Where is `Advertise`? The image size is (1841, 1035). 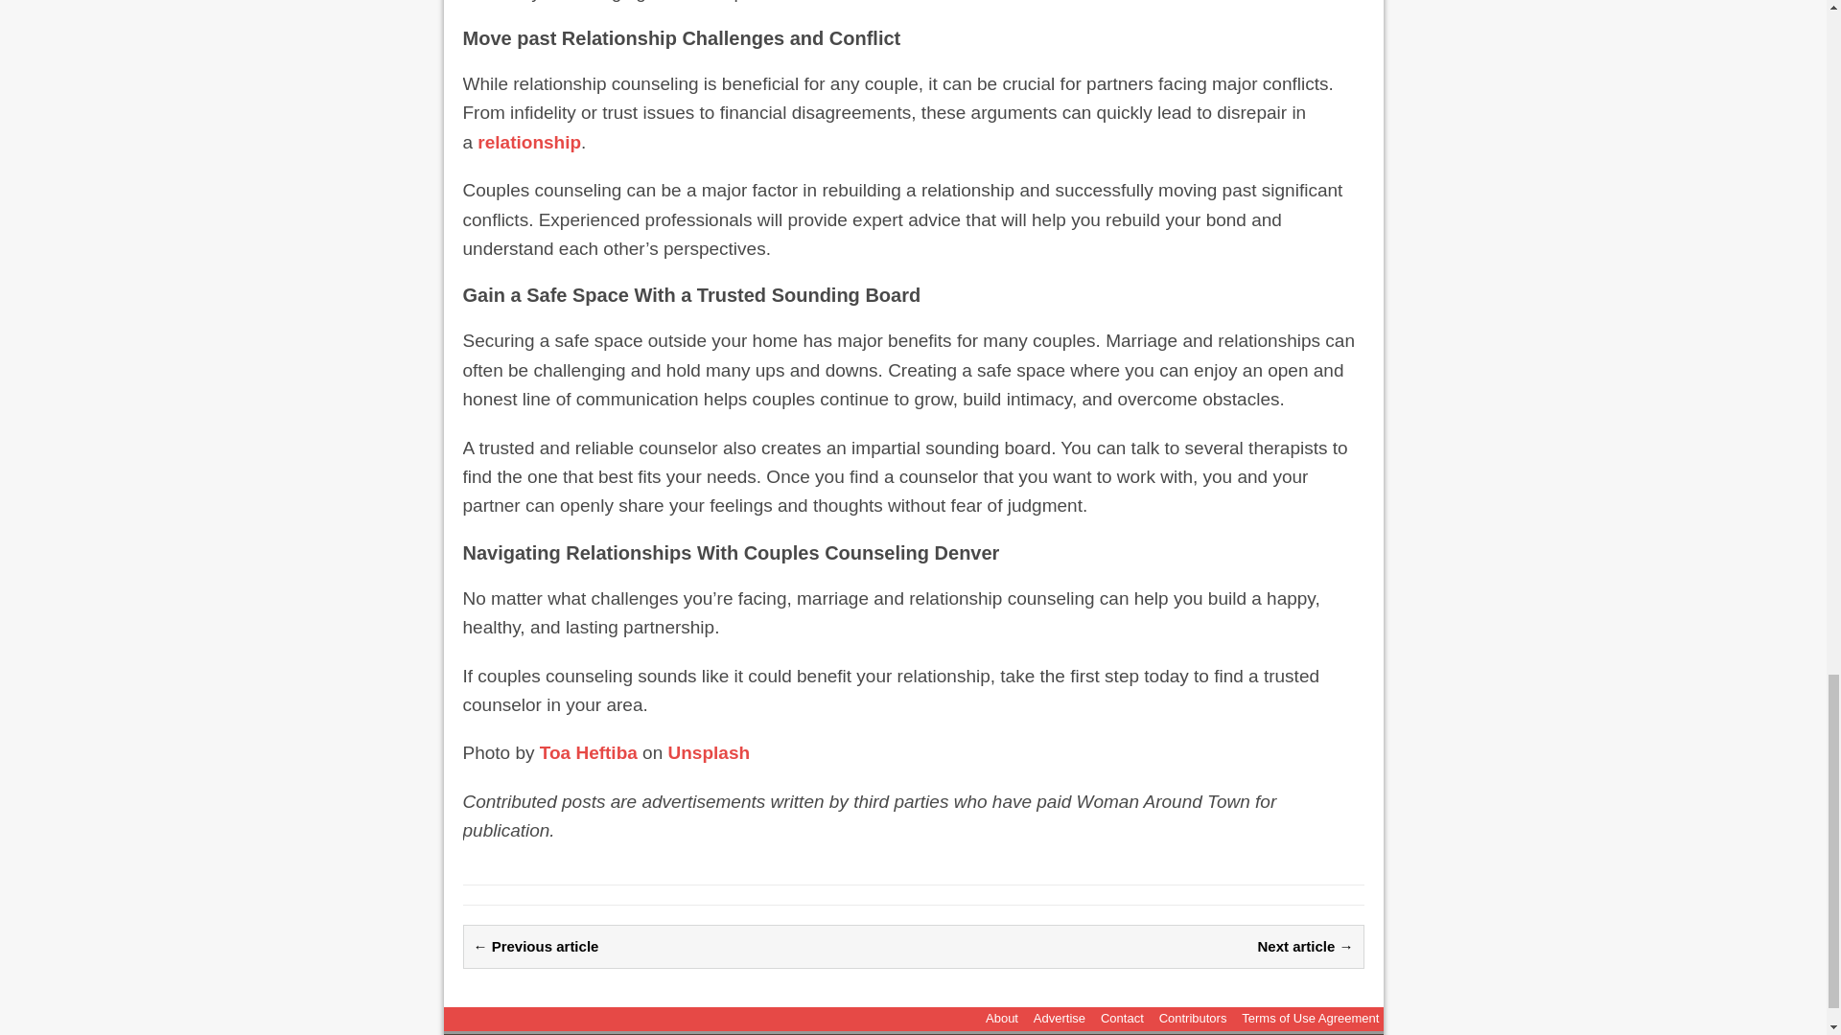
Advertise is located at coordinates (1059, 1018).